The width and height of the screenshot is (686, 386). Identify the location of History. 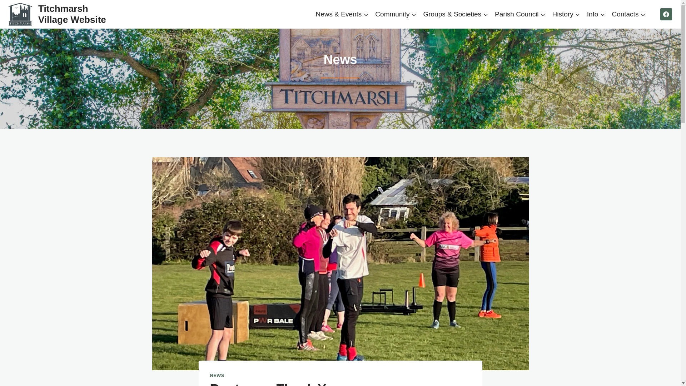
(566, 14).